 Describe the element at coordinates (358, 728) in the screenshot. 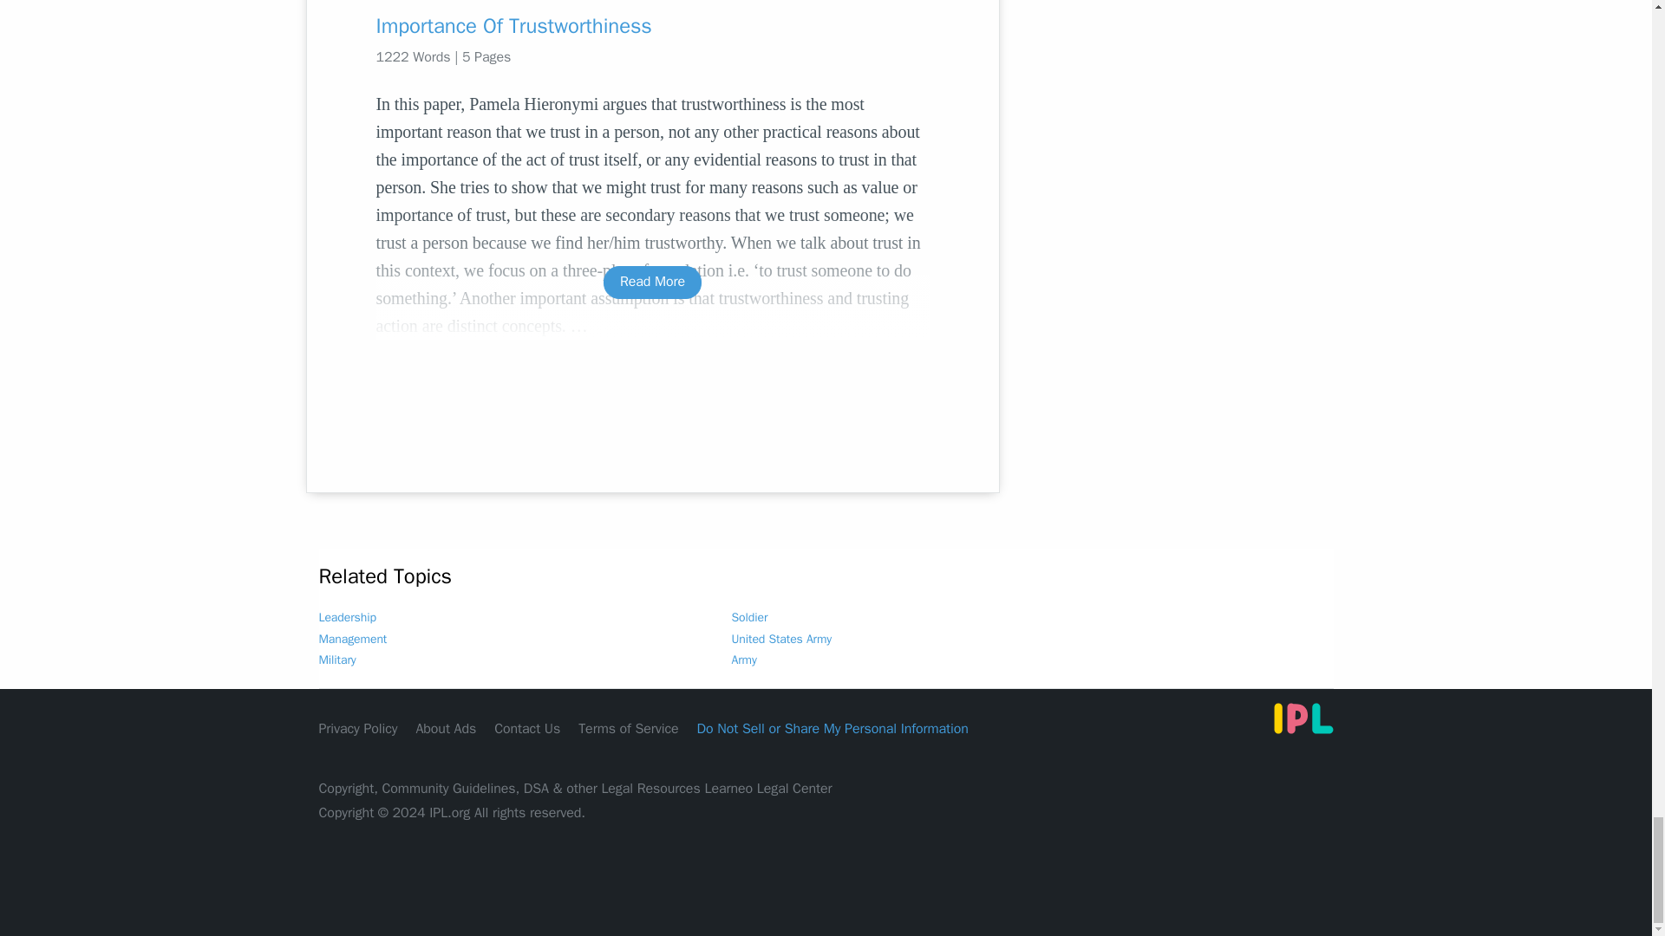

I see `Privacy Policy` at that location.